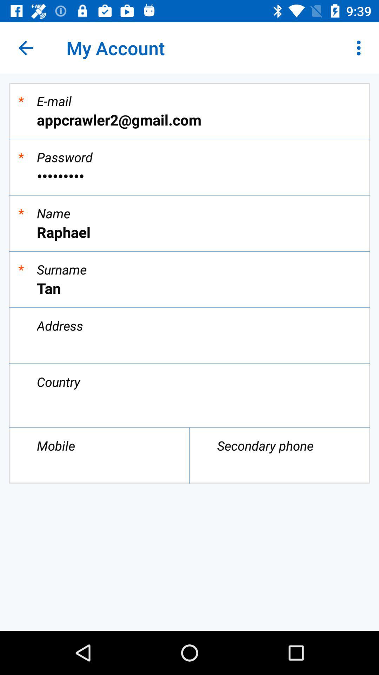 The height and width of the screenshot is (675, 379). I want to click on click icon below the *, so click(189, 288).